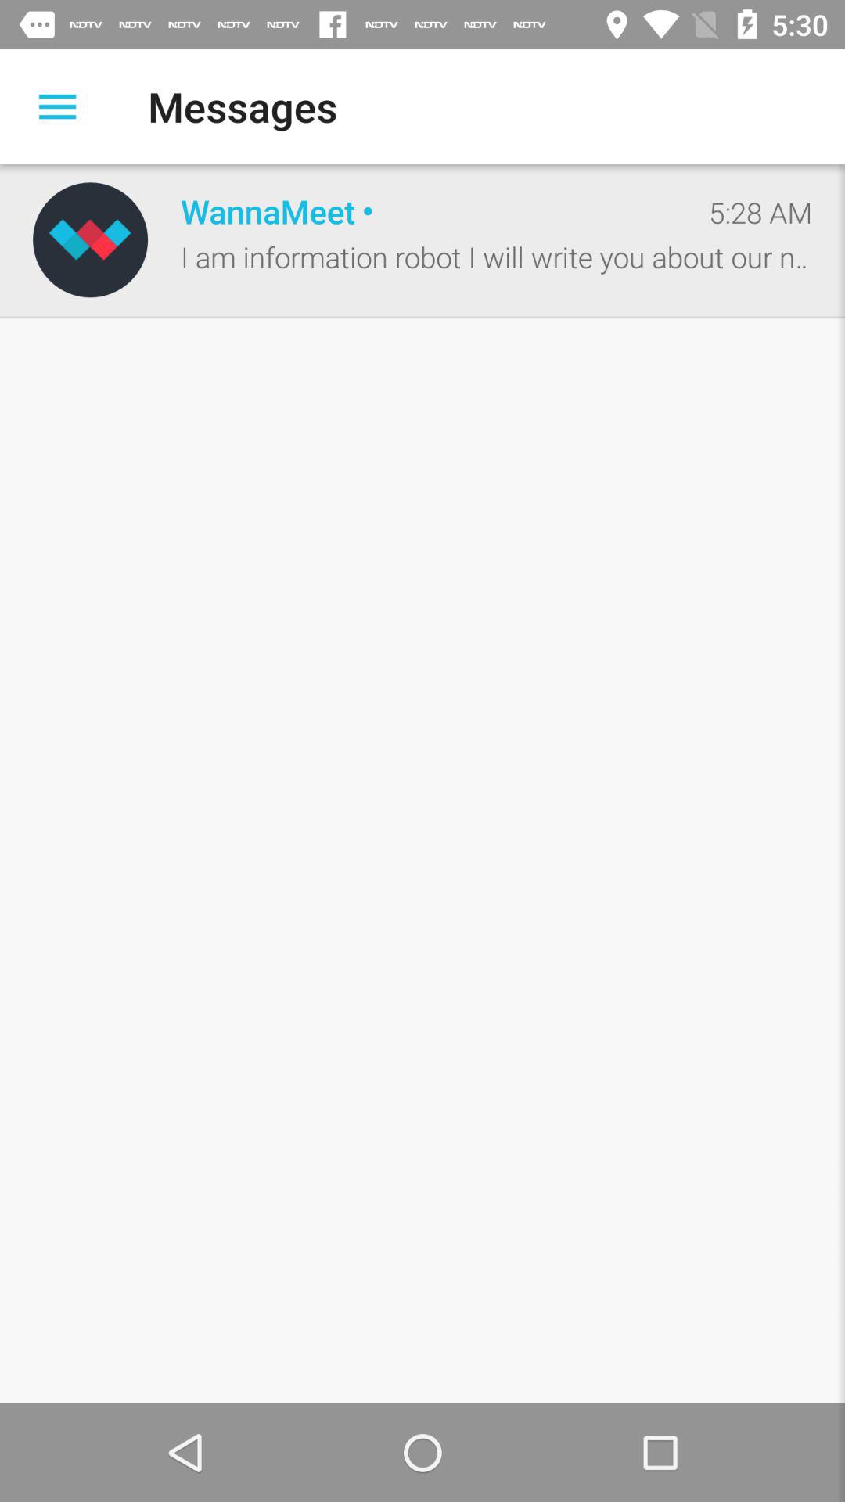 Image resolution: width=845 pixels, height=1502 pixels. I want to click on scroll until wannameet, so click(428, 211).